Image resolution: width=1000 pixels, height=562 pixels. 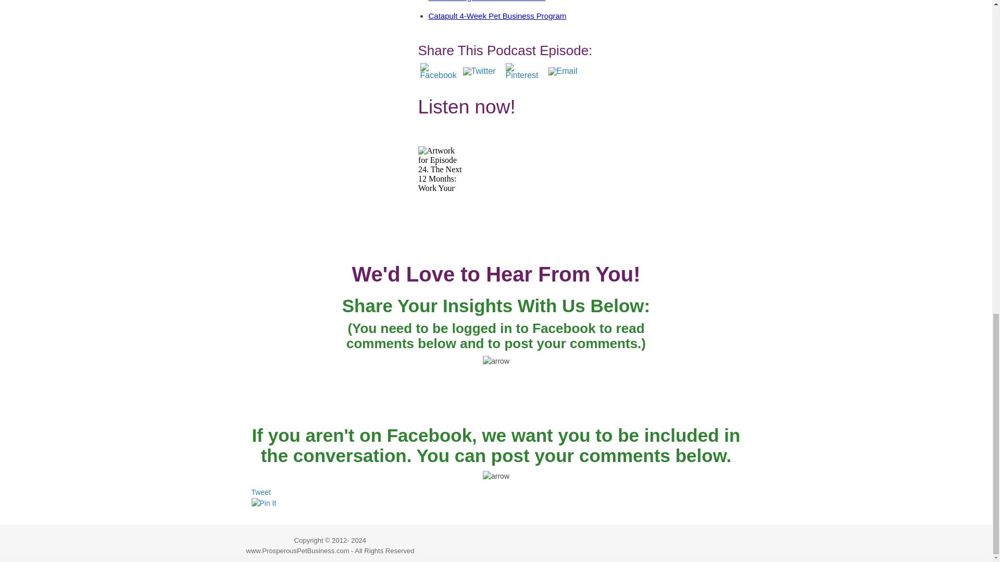 I want to click on Tweet, so click(x=260, y=492).